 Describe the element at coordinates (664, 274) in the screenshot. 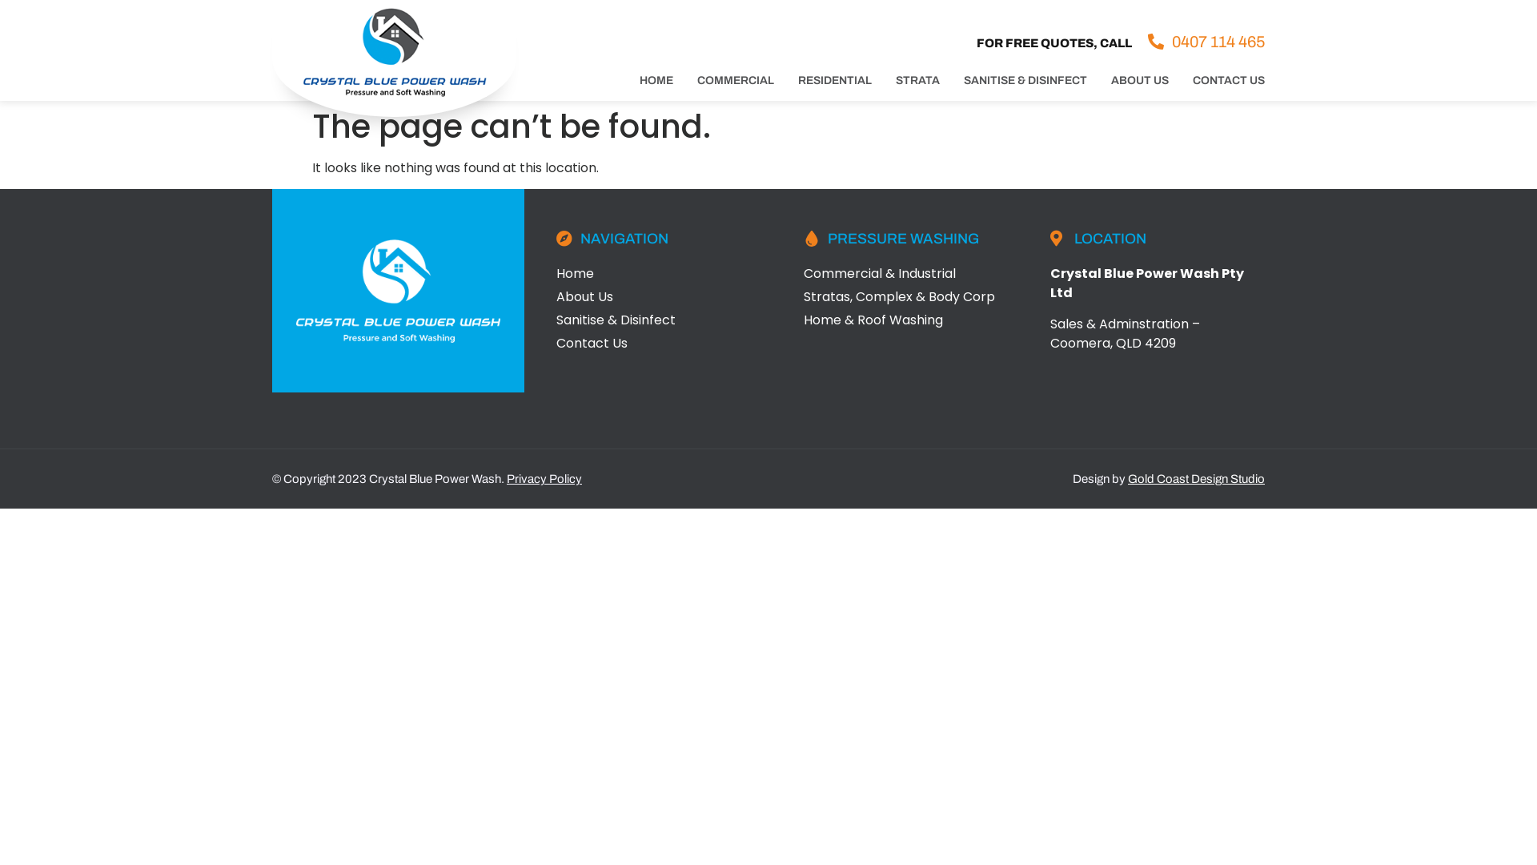

I see `Home` at that location.